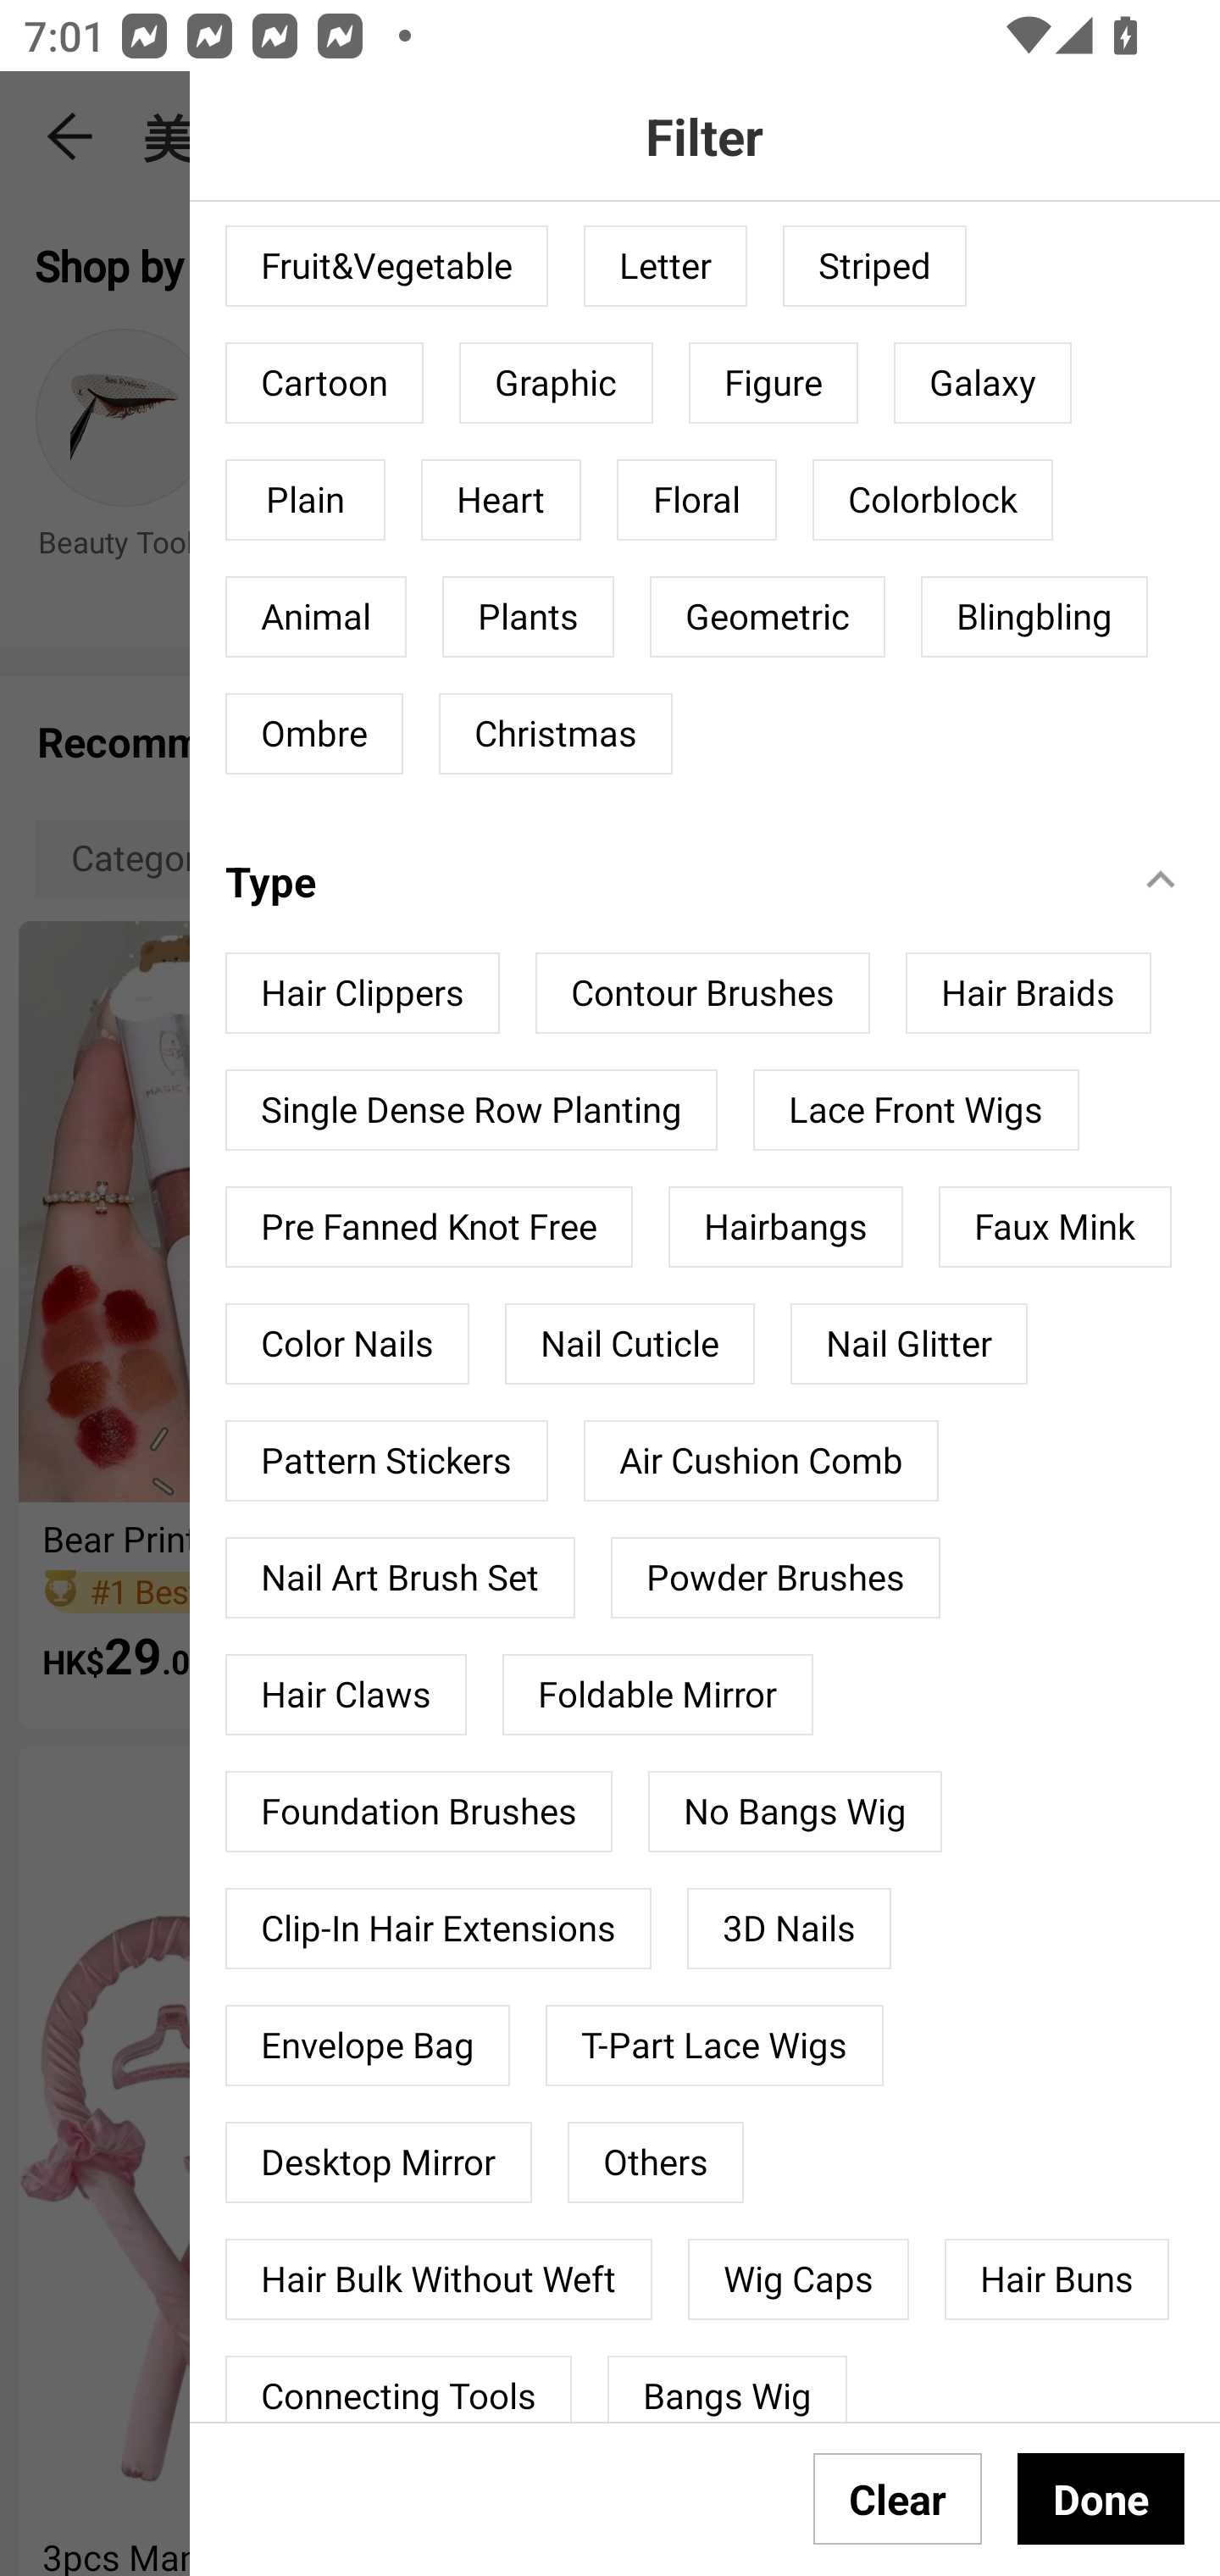  I want to click on Bangs Wig, so click(727, 2388).